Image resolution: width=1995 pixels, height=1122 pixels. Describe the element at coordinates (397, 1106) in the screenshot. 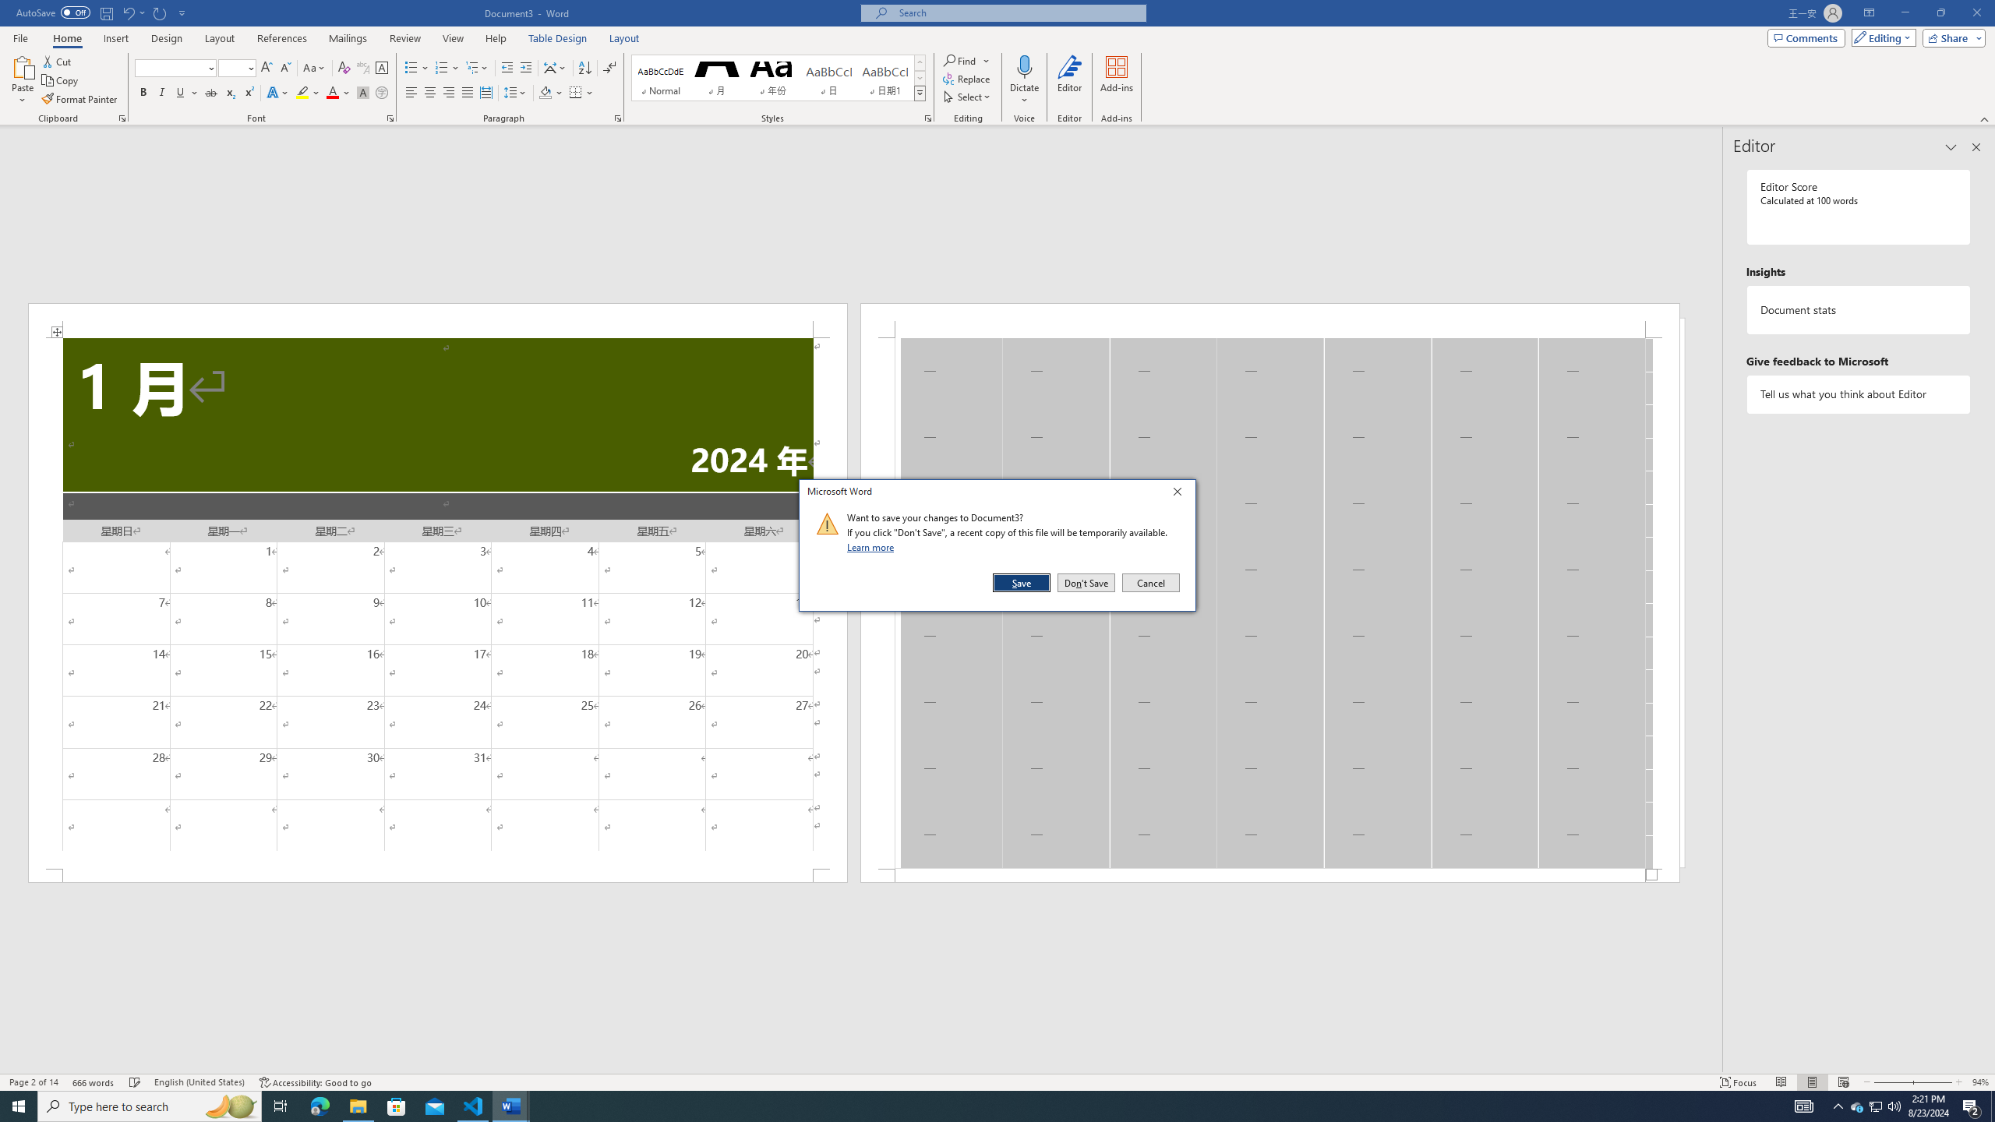

I see `Microsoft Store` at that location.